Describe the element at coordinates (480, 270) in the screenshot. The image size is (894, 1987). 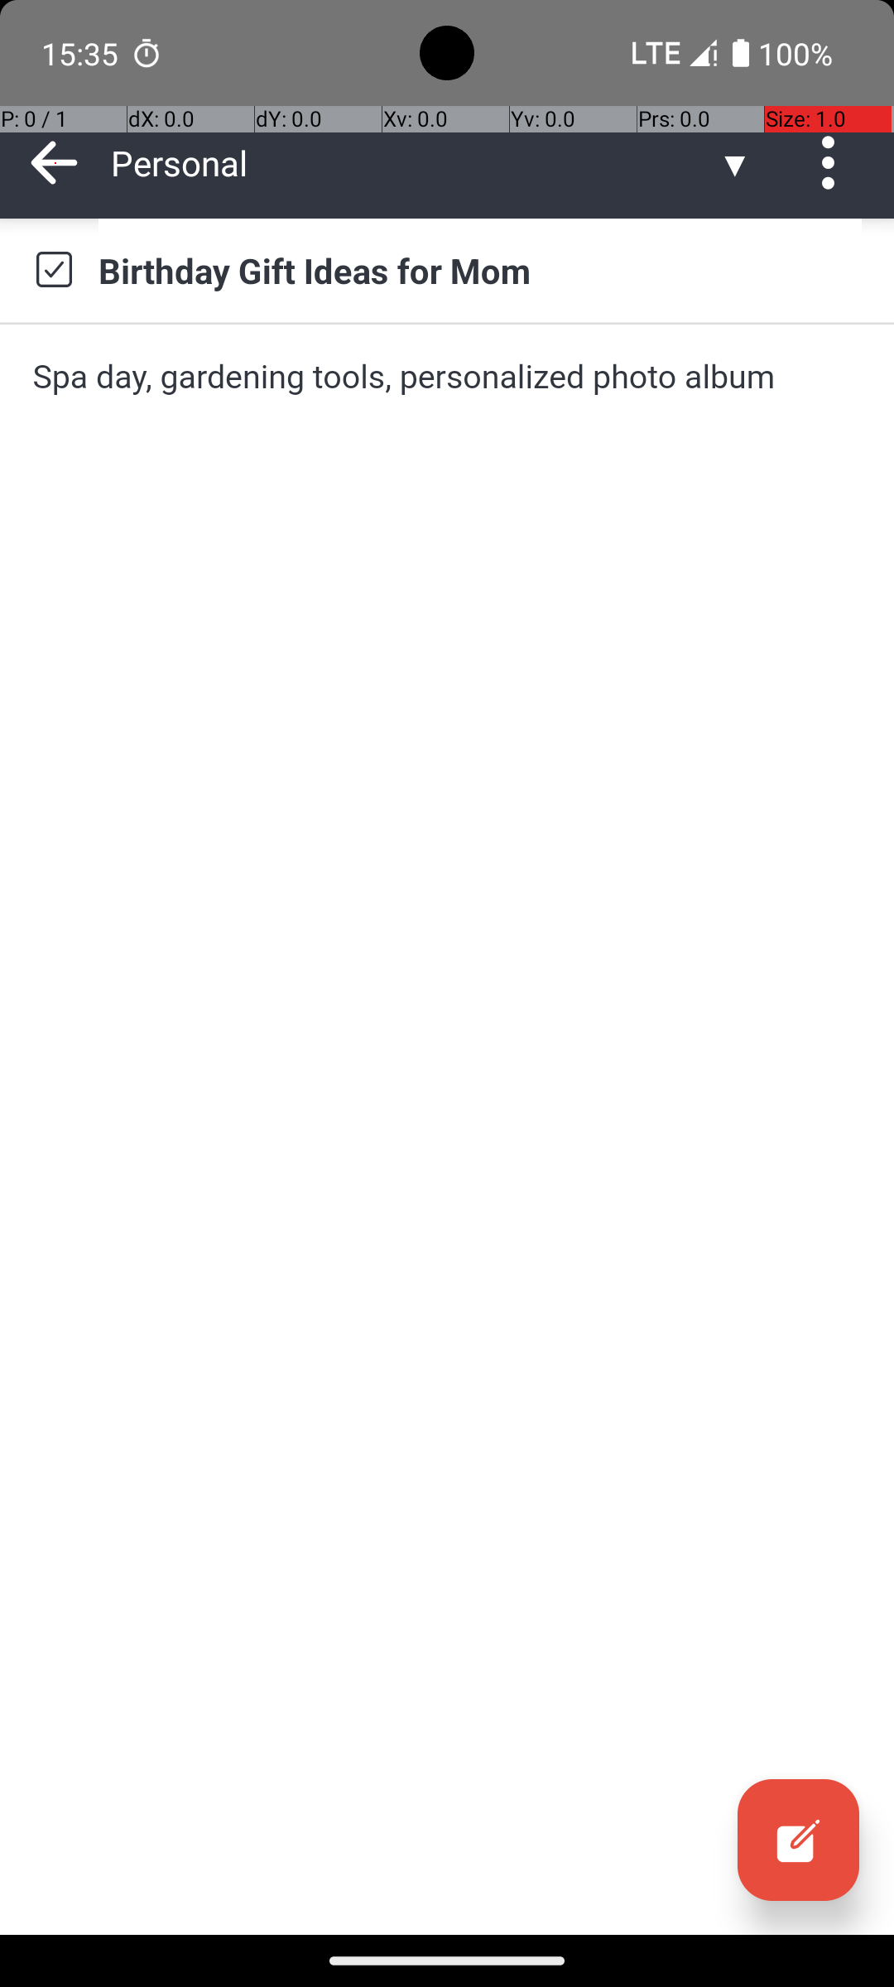
I see `Birthday Gift Ideas for Mom` at that location.